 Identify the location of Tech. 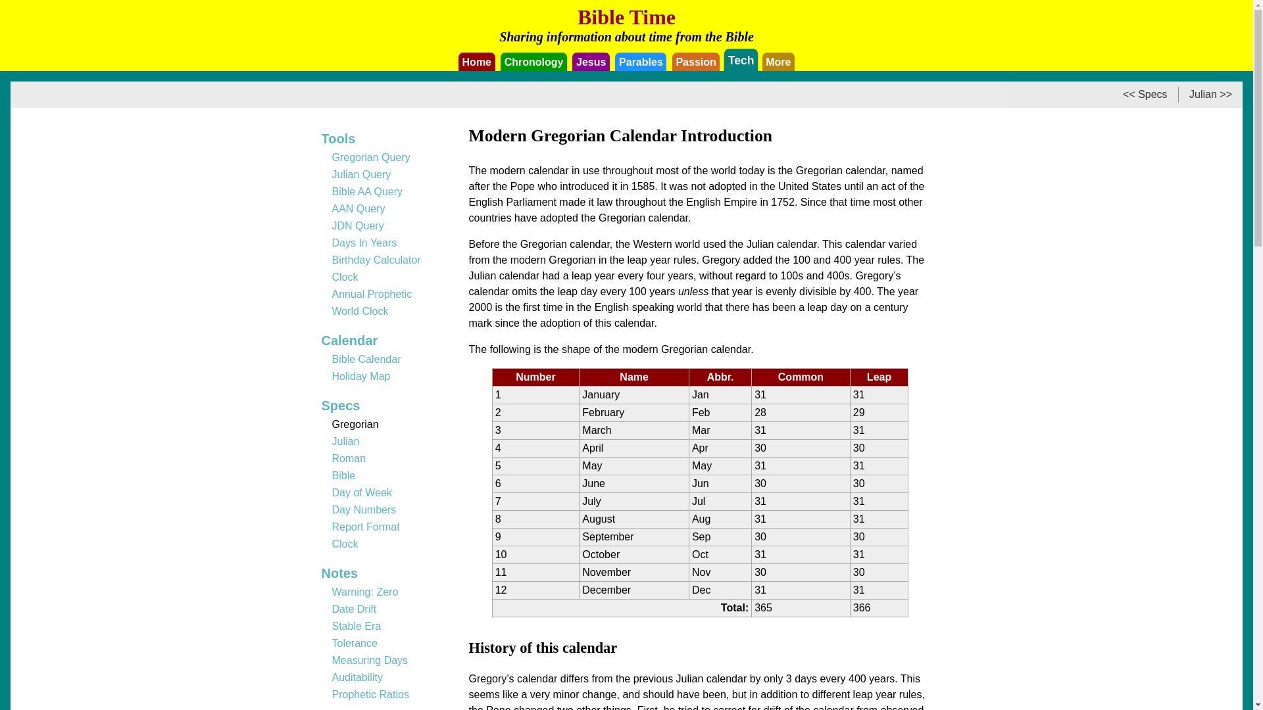
(739, 59).